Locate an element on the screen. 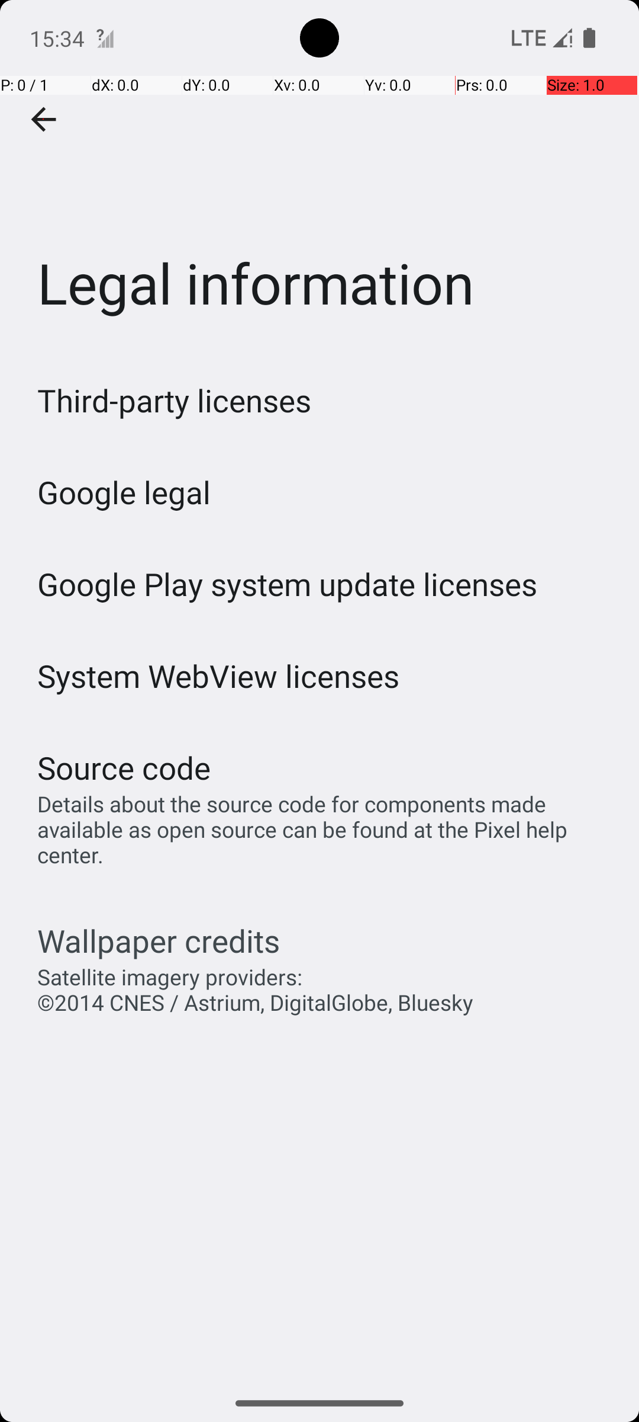 This screenshot has height=1422, width=639. System WebView licenses is located at coordinates (219, 675).